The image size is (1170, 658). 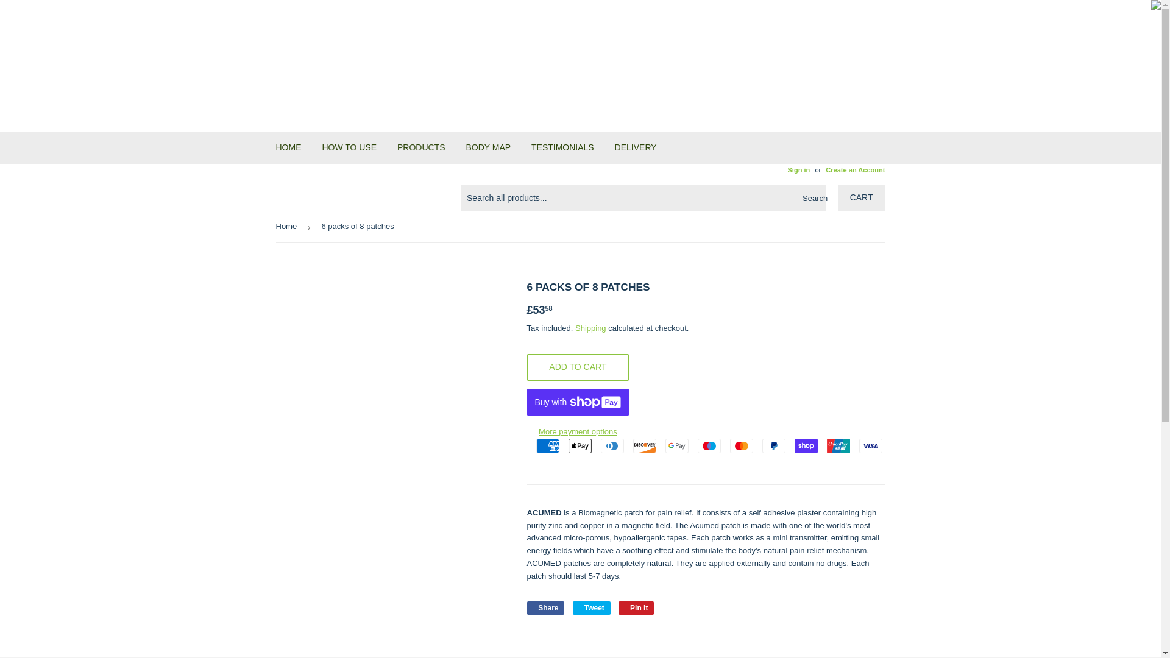 What do you see at coordinates (590, 328) in the screenshot?
I see `Shipping` at bounding box center [590, 328].